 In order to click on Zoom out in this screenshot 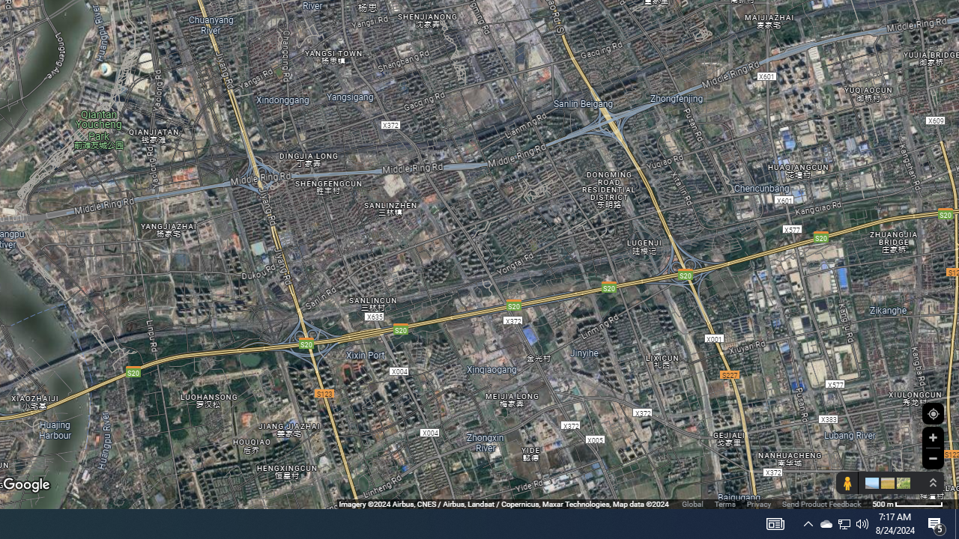, I will do `click(933, 458)`.